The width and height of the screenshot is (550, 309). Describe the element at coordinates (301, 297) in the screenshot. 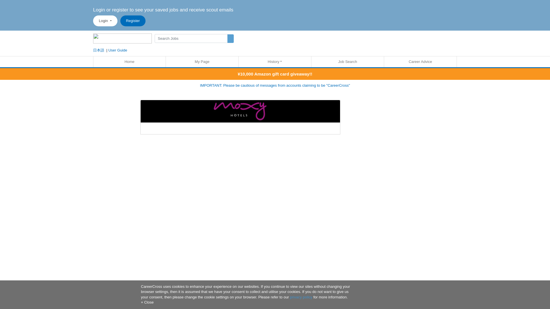

I see `privacy policy` at that location.